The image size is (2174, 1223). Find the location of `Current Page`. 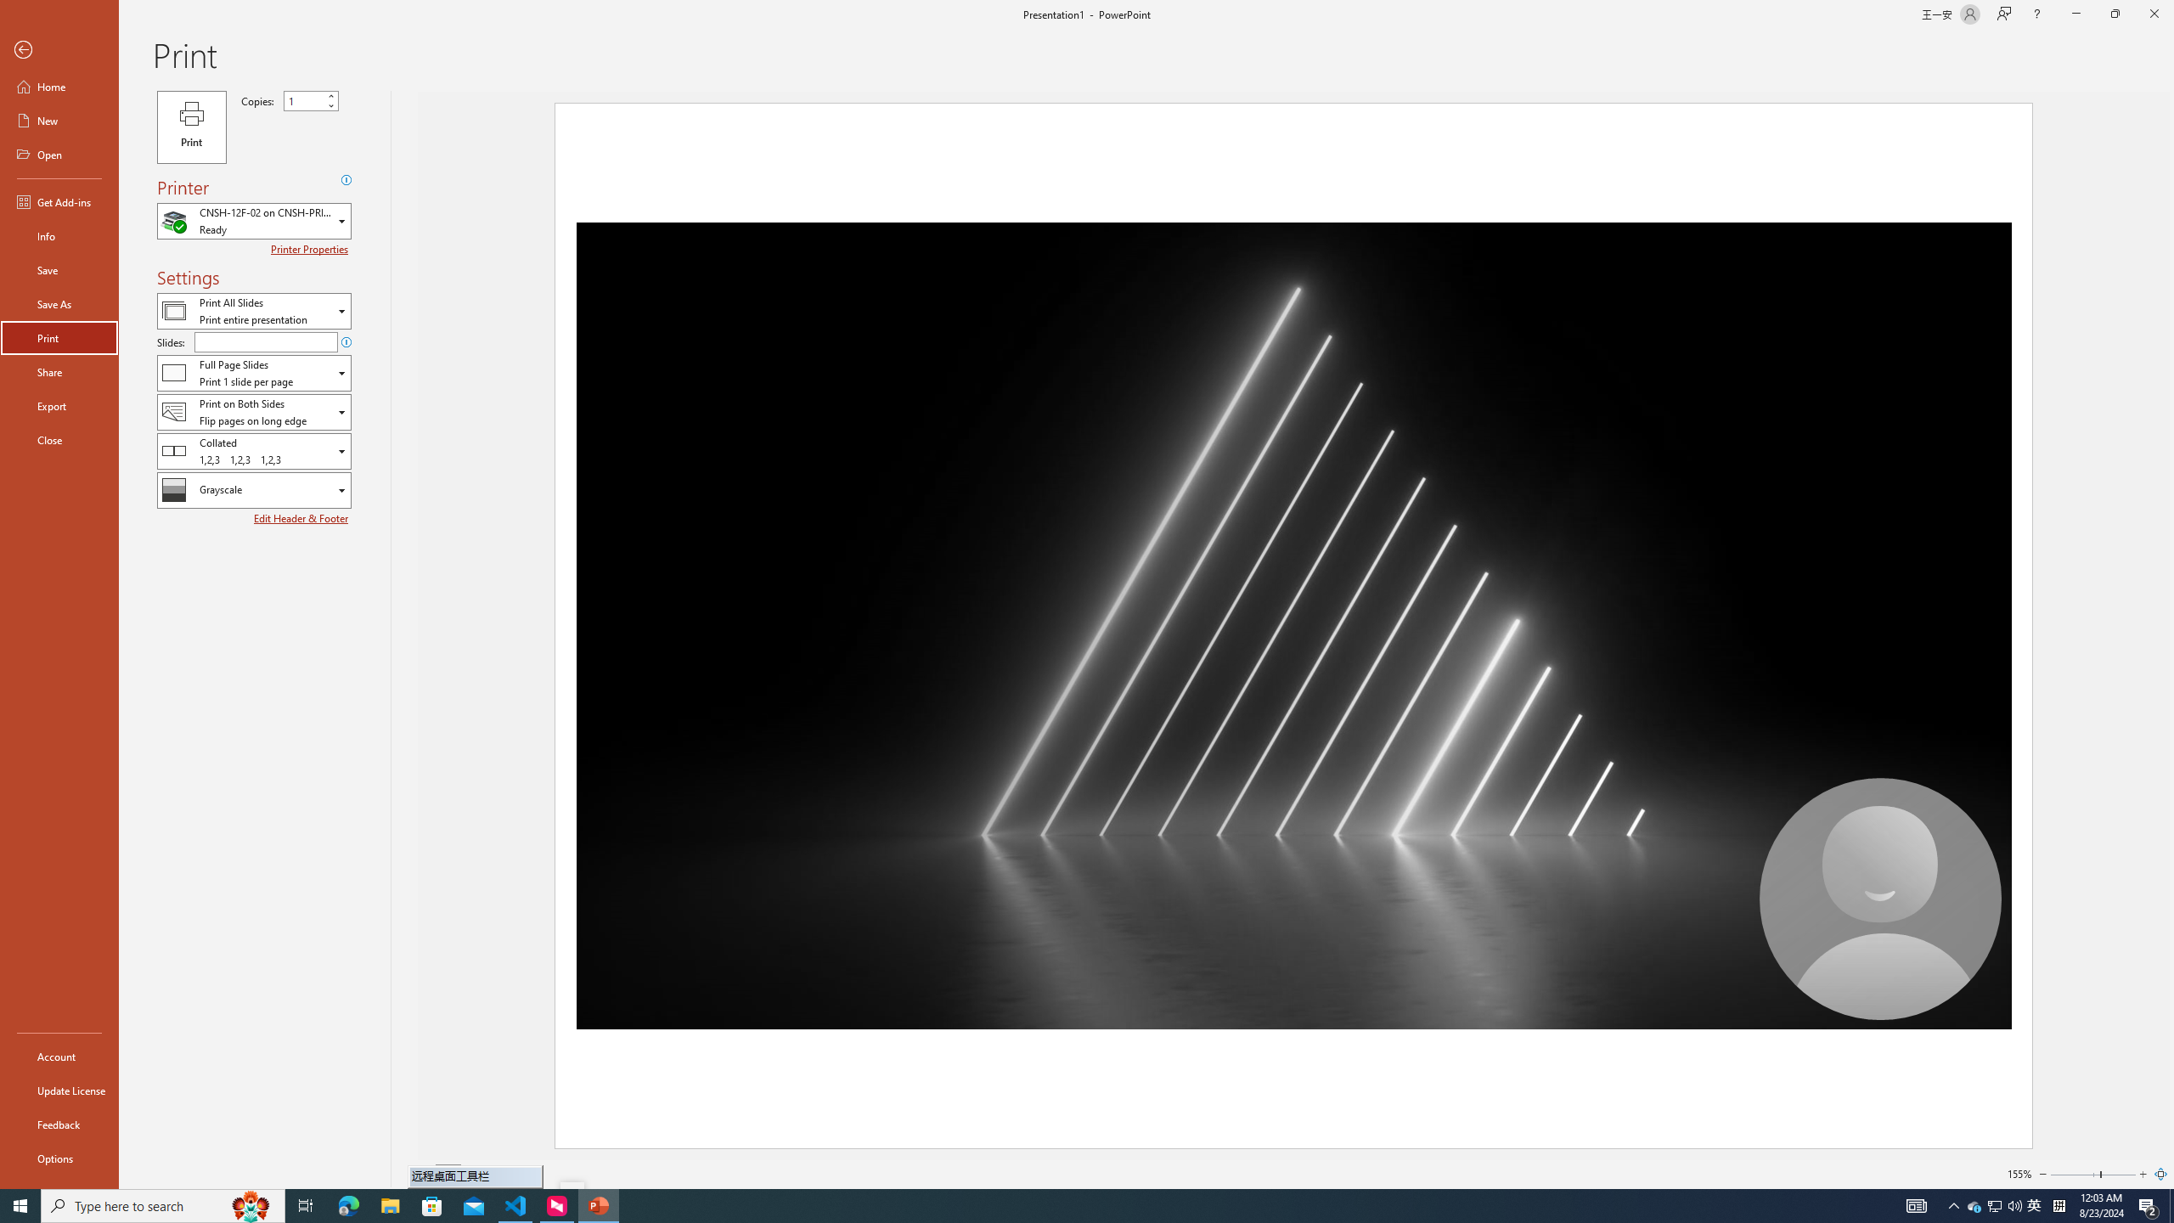

Current Page is located at coordinates (448, 1174).